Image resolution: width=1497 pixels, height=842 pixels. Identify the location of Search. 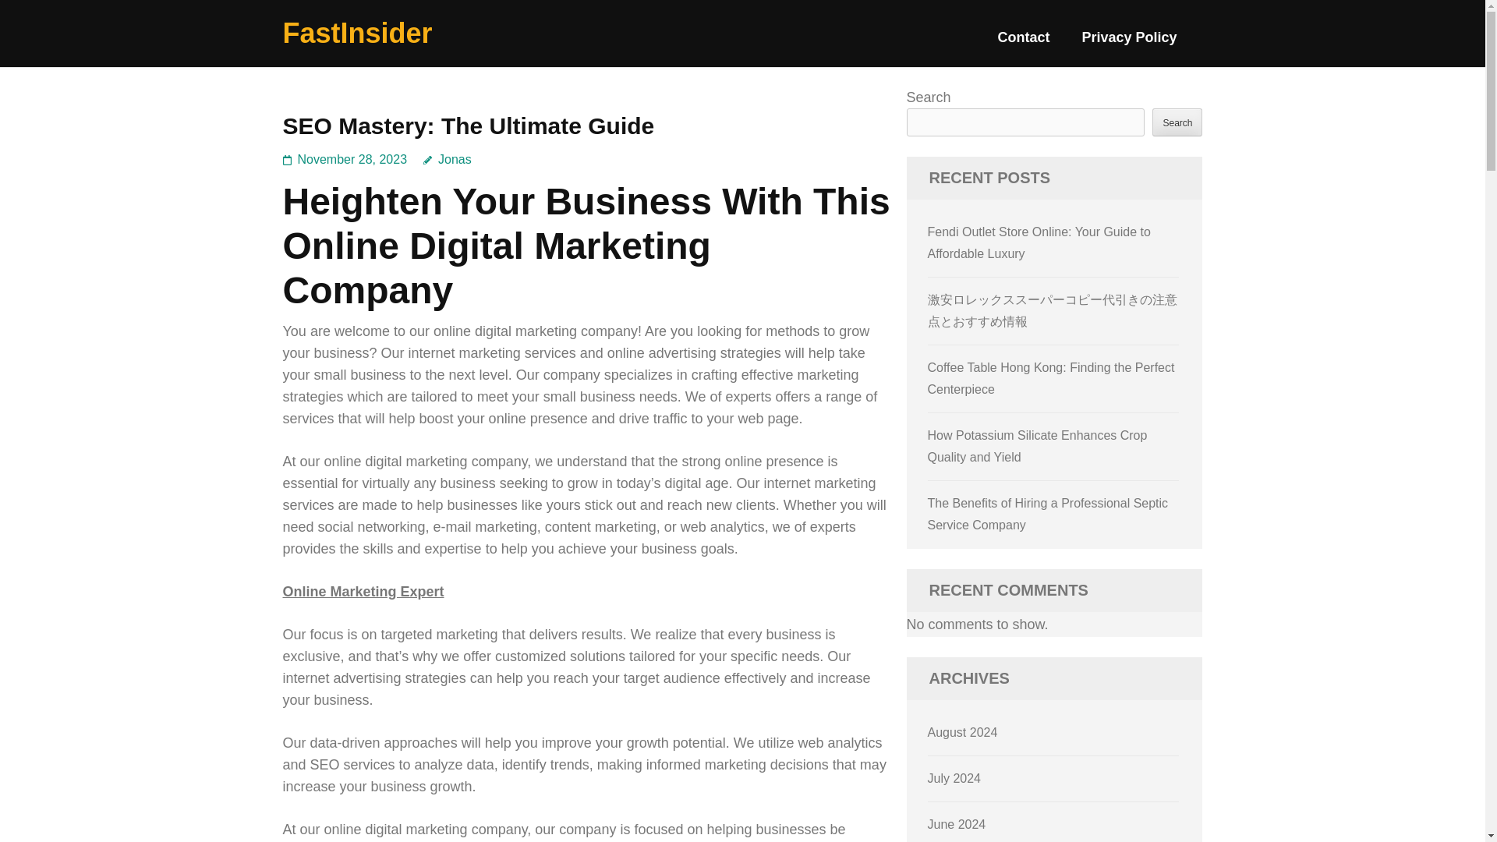
(1177, 122).